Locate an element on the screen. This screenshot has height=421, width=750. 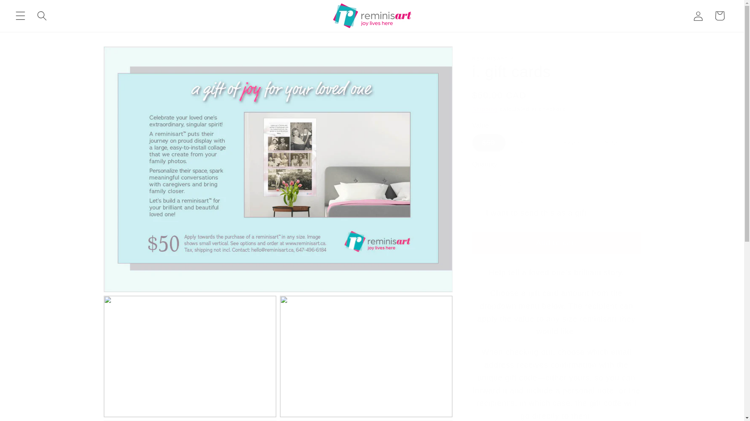
on is located at coordinates (476, 214).